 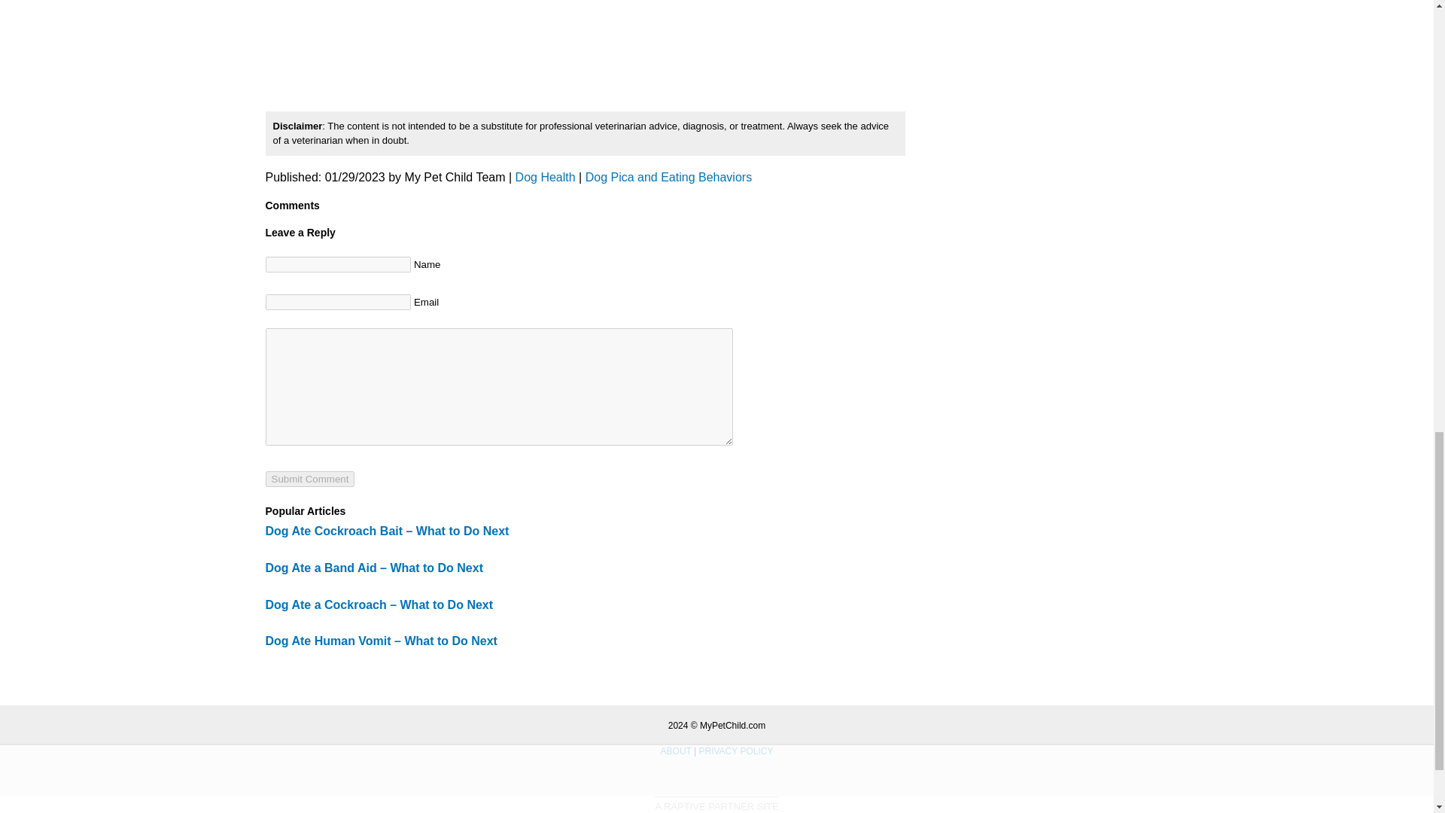 What do you see at coordinates (735, 751) in the screenshot?
I see `PRIVACY POLICY` at bounding box center [735, 751].